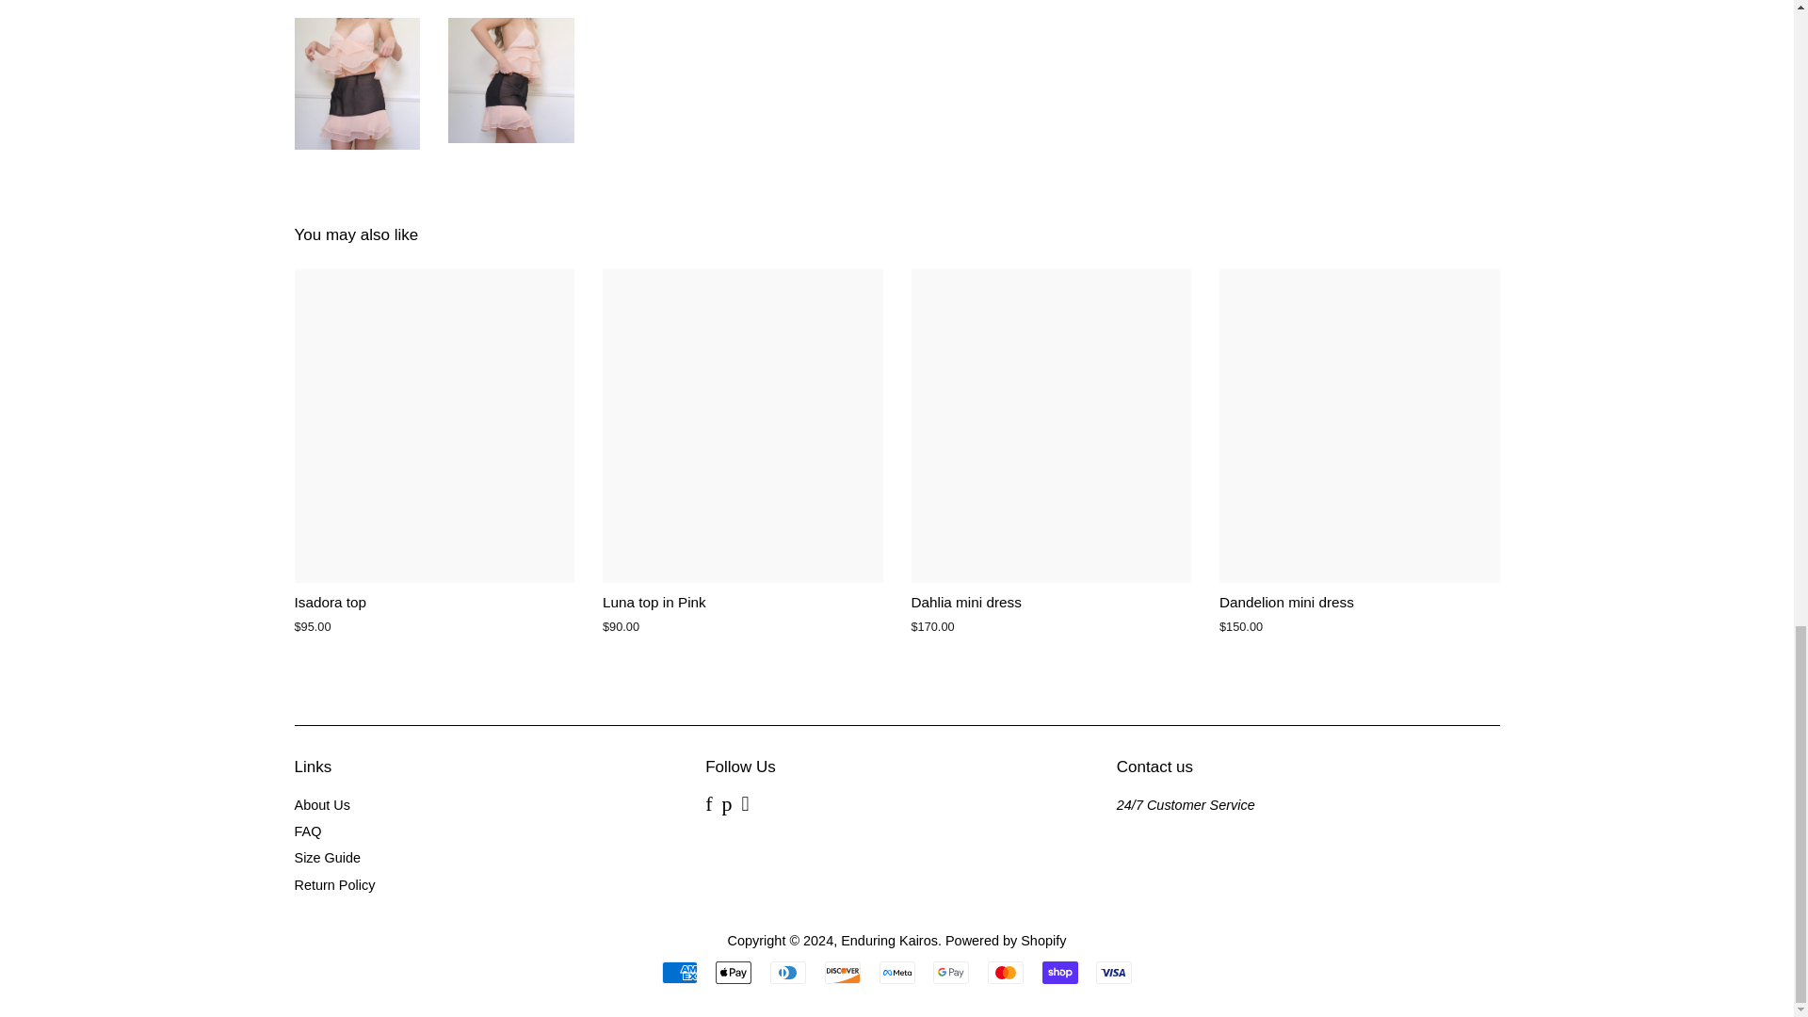  Describe the element at coordinates (1060, 972) in the screenshot. I see `Shop Pay` at that location.